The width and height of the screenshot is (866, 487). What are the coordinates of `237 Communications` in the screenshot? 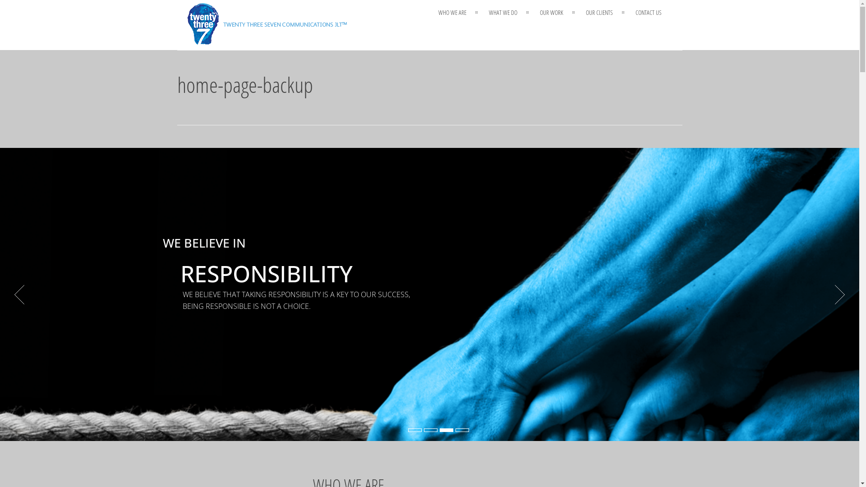 It's located at (267, 42).